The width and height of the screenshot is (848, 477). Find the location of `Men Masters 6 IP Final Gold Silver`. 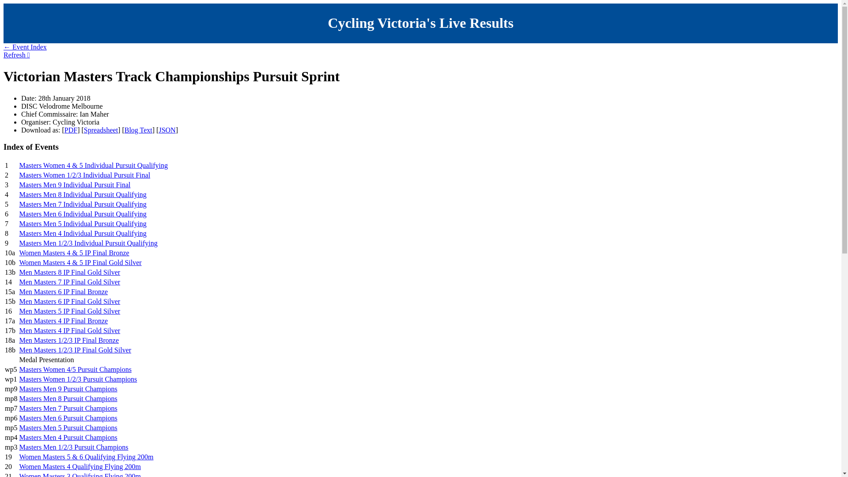

Men Masters 6 IP Final Gold Silver is located at coordinates (70, 301).